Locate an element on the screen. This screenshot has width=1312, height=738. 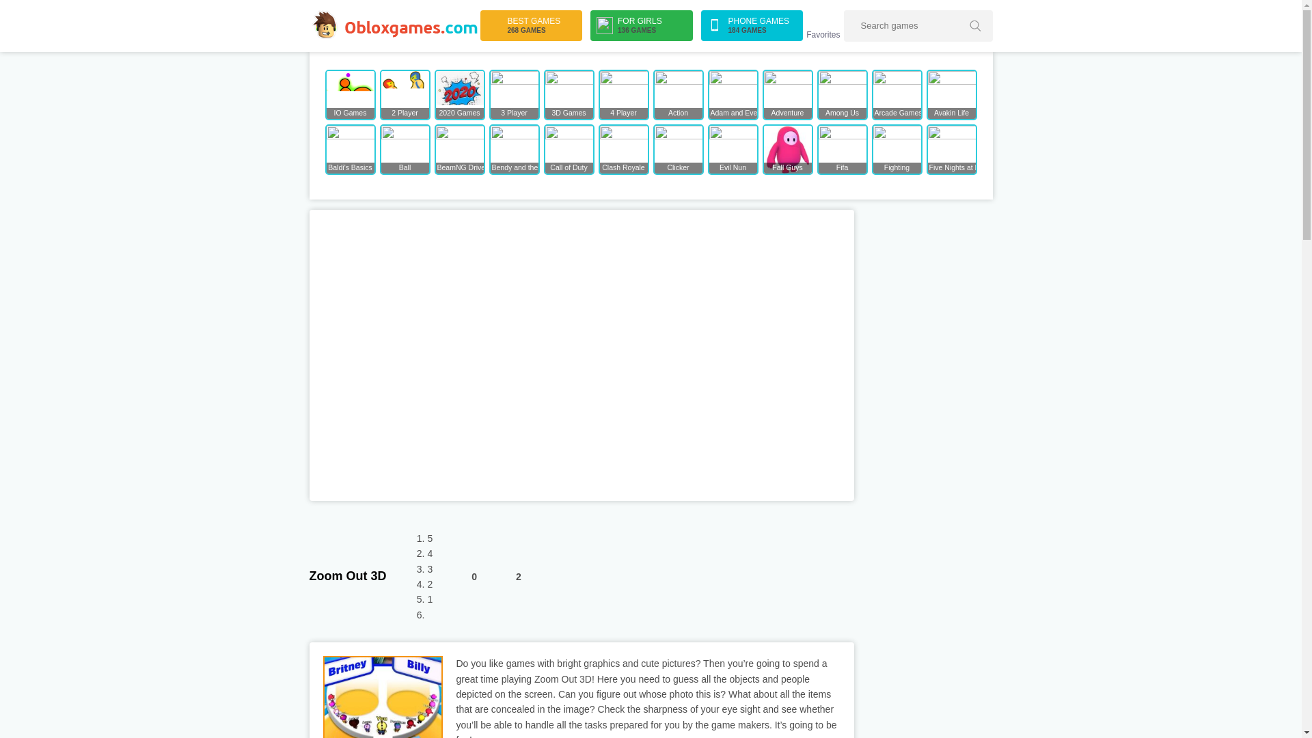
Adam and Eve is located at coordinates (733, 94).